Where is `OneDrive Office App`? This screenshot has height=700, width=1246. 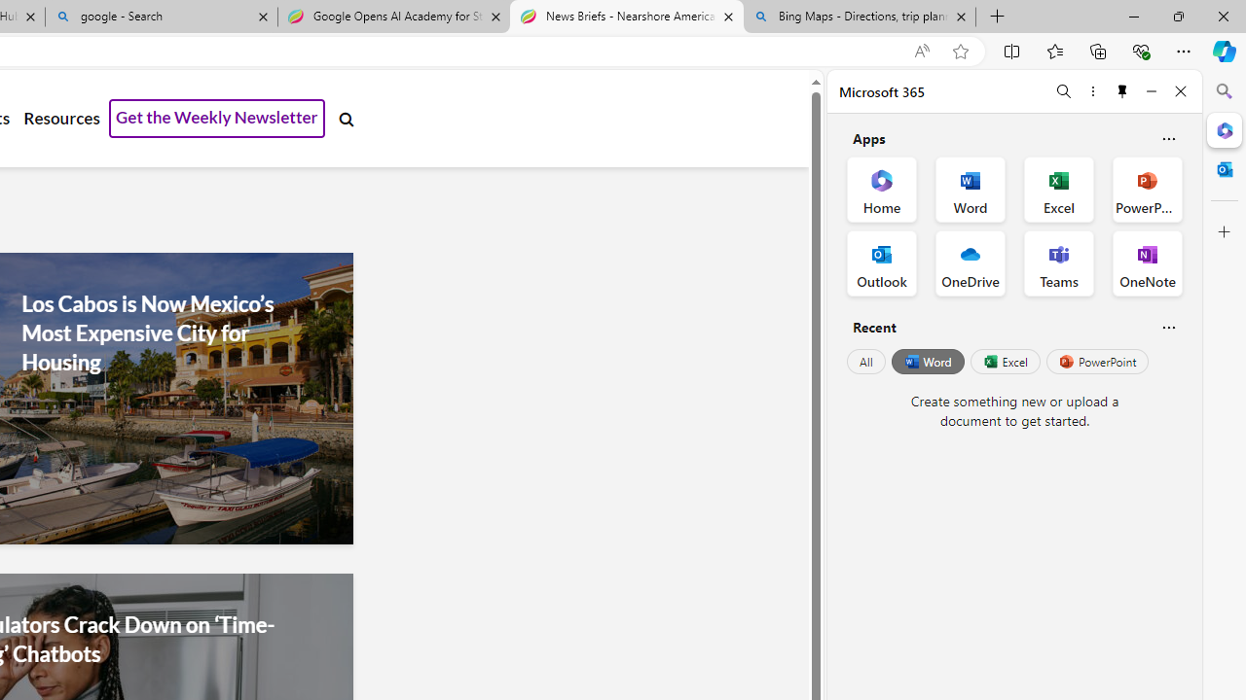 OneDrive Office App is located at coordinates (970, 262).